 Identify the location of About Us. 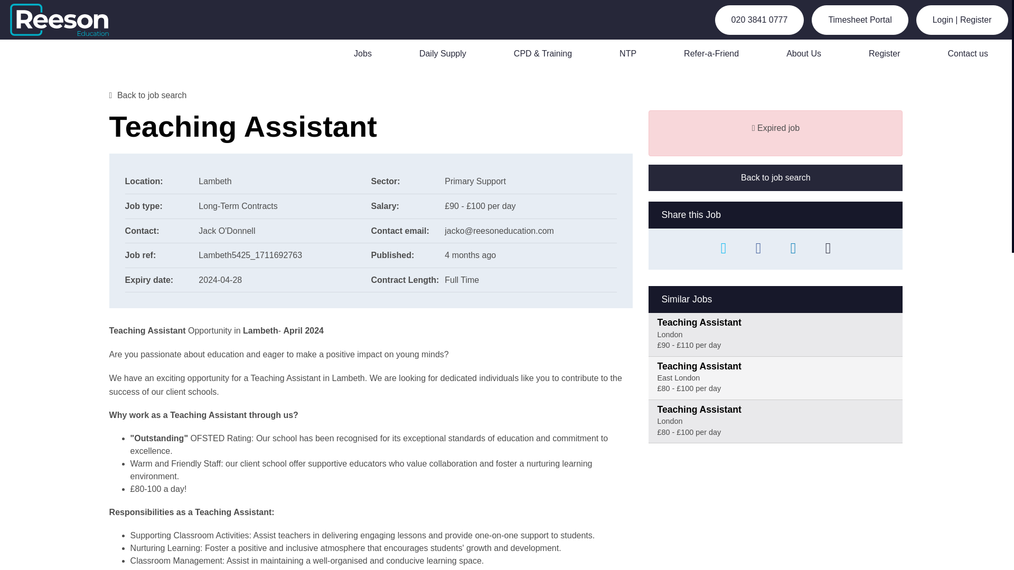
(804, 53).